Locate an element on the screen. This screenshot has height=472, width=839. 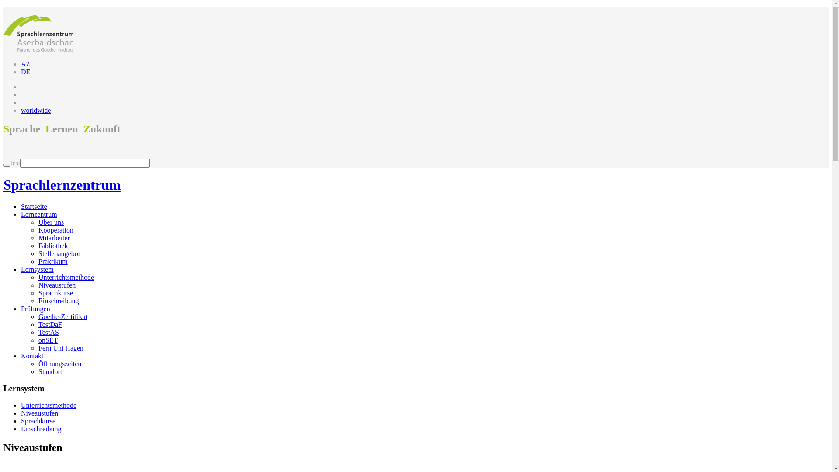
onSET is located at coordinates (48, 340).